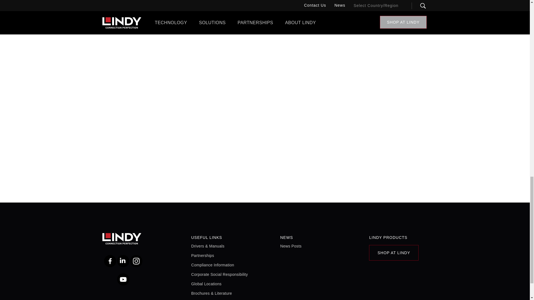 The image size is (534, 300). Describe the element at coordinates (131, 239) in the screenshot. I see `Go to the Lindy homepage` at that location.